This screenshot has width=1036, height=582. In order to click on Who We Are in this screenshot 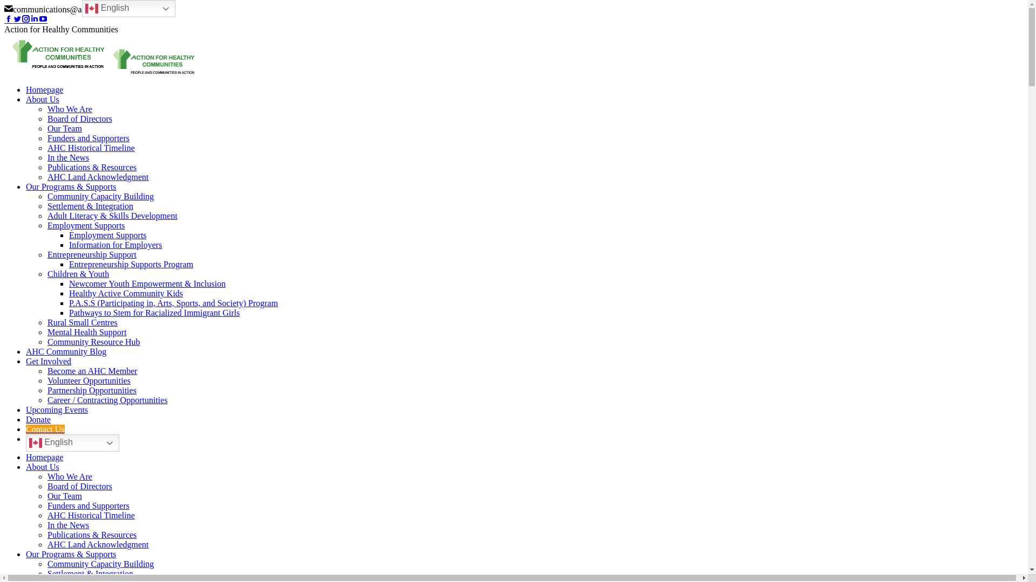, I will do `click(70, 109)`.